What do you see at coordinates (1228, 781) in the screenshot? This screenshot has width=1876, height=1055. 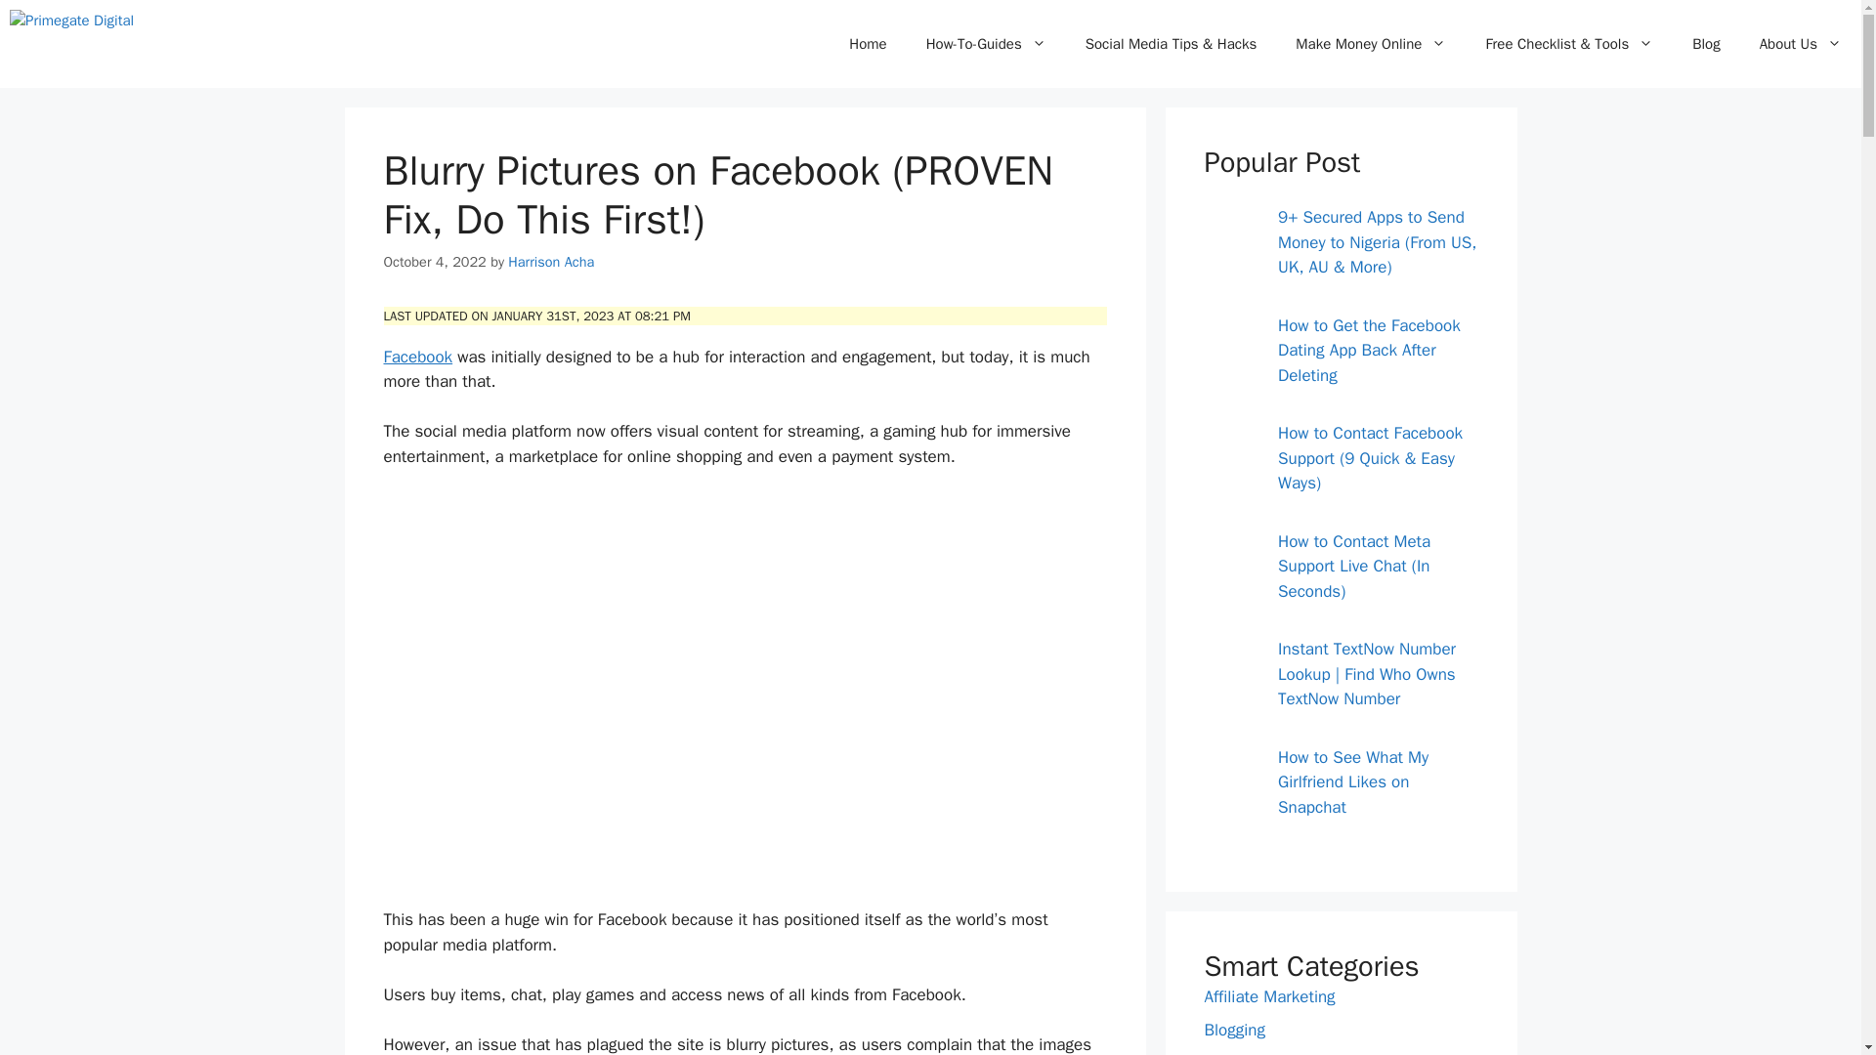 I see `How to See What My Girlfriend Likes on Snapchat` at bounding box center [1228, 781].